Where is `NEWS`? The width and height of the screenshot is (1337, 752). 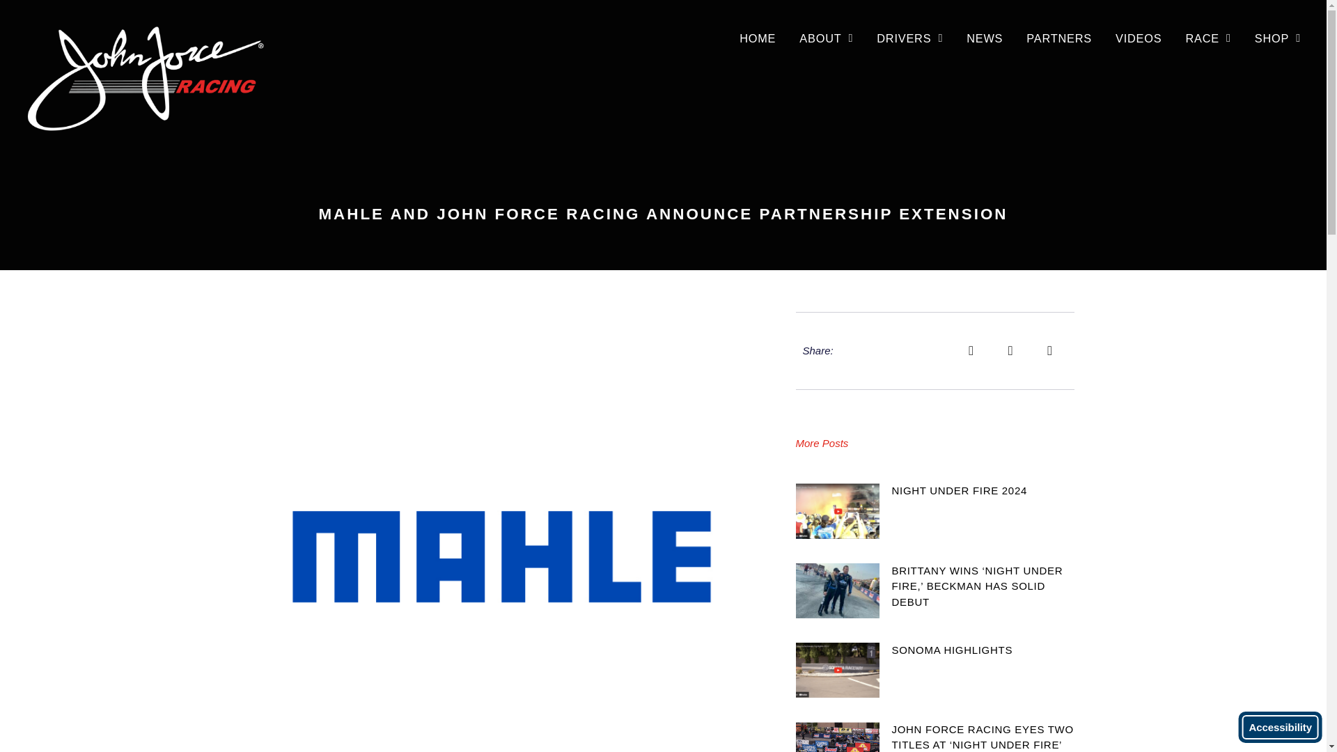
NEWS is located at coordinates (985, 38).